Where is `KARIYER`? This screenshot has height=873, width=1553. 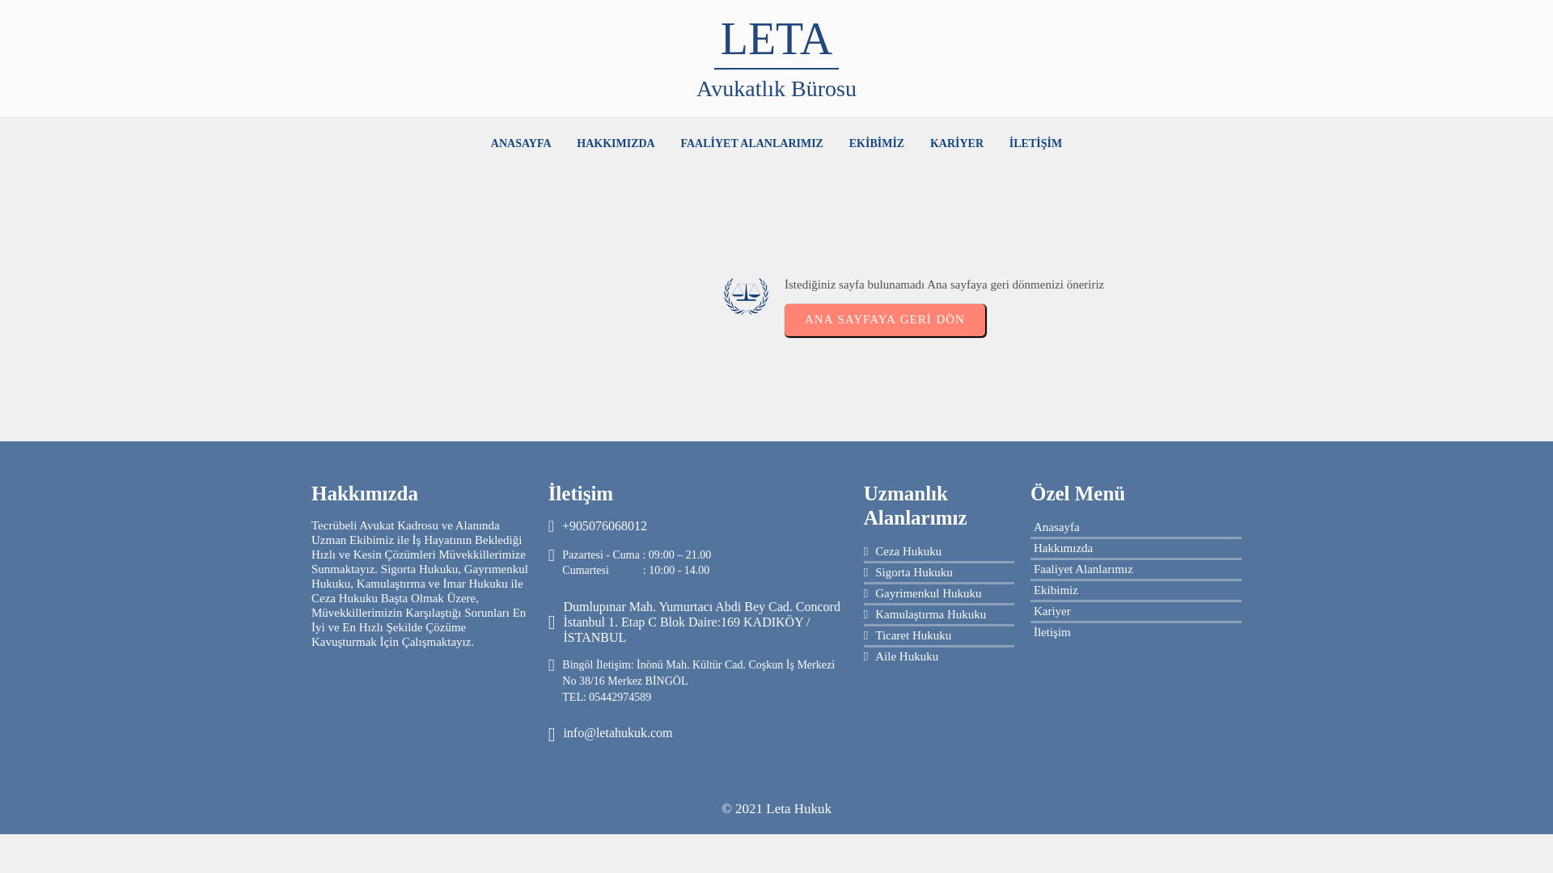 KARIYER is located at coordinates (957, 144).